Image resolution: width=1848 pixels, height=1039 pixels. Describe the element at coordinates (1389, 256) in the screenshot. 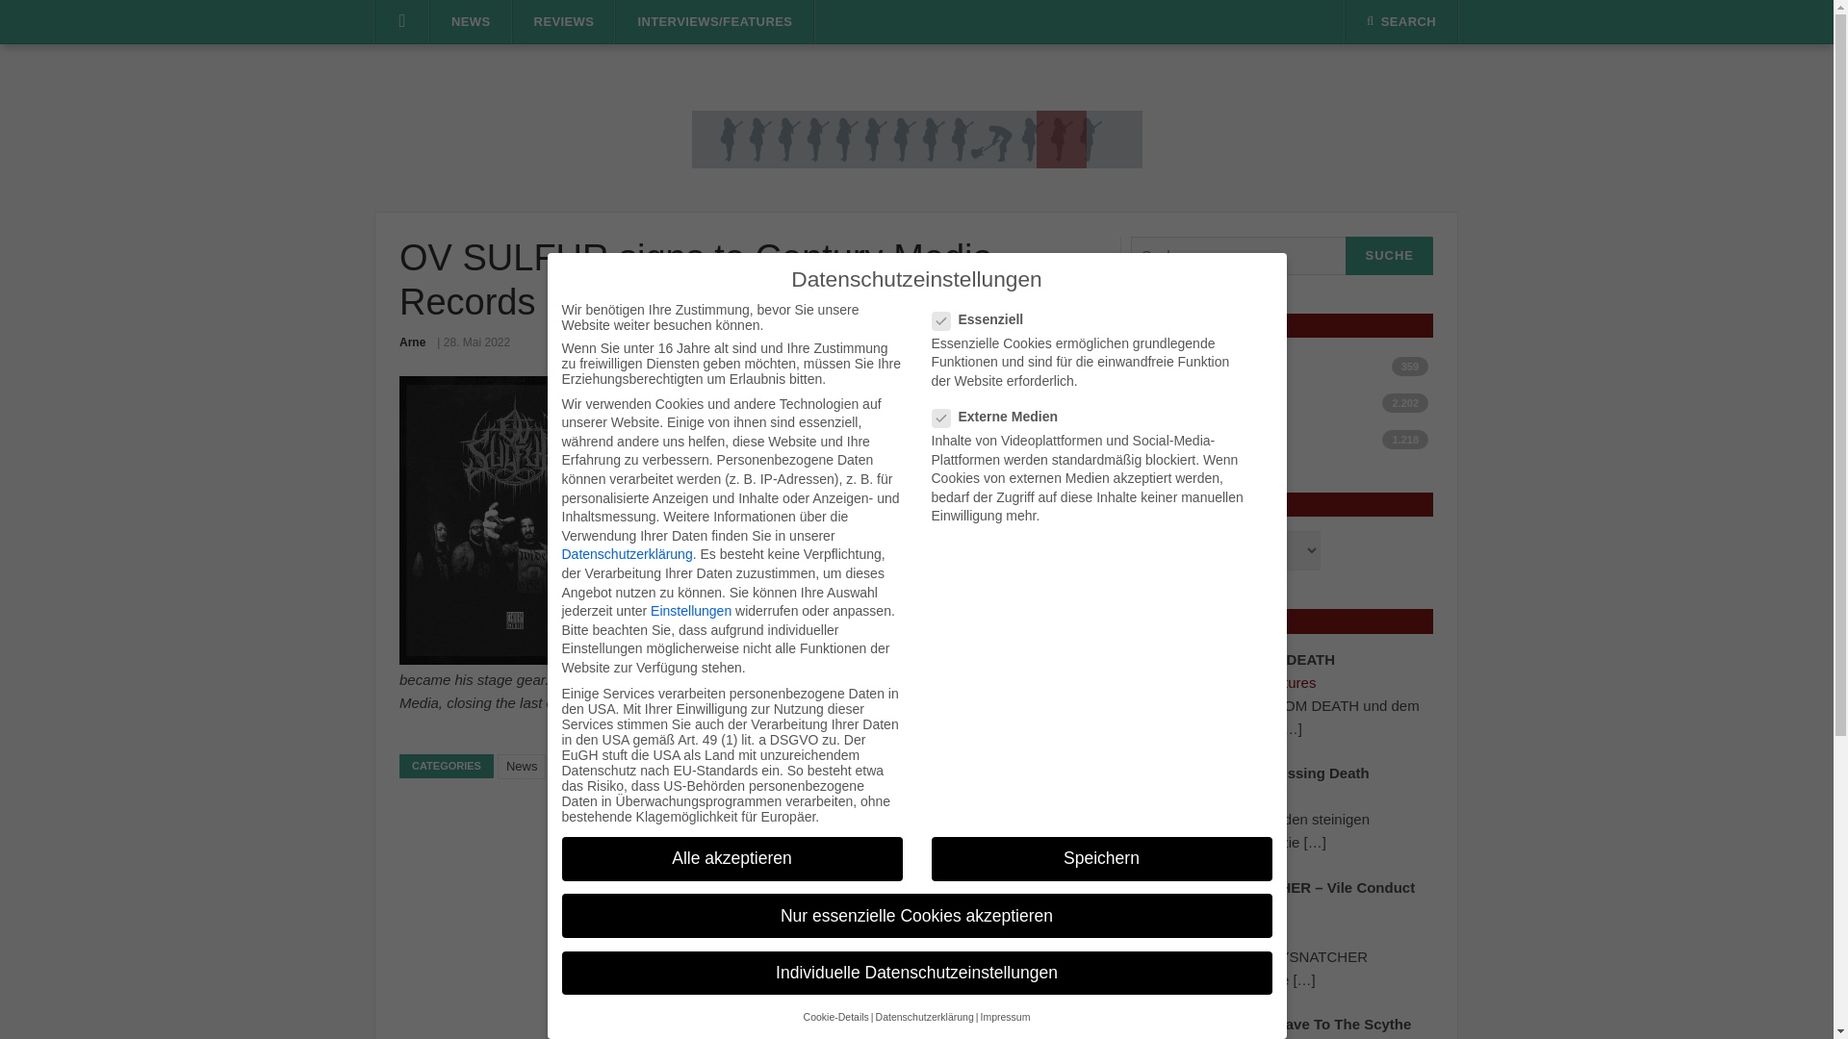

I see `Suche` at that location.